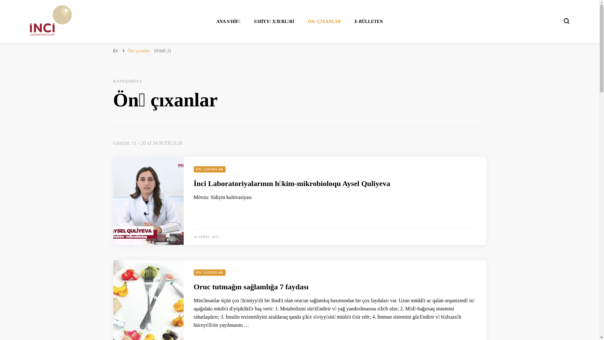  I want to click on 18 APREL 2023, so click(206, 237).